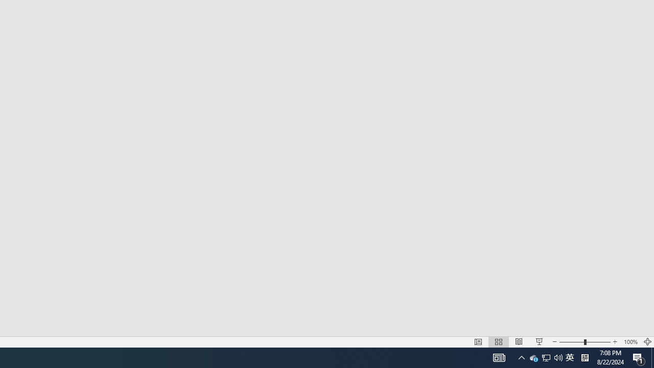 Image resolution: width=654 pixels, height=368 pixels. What do you see at coordinates (630, 341) in the screenshot?
I see `Zoom 100%` at bounding box center [630, 341].